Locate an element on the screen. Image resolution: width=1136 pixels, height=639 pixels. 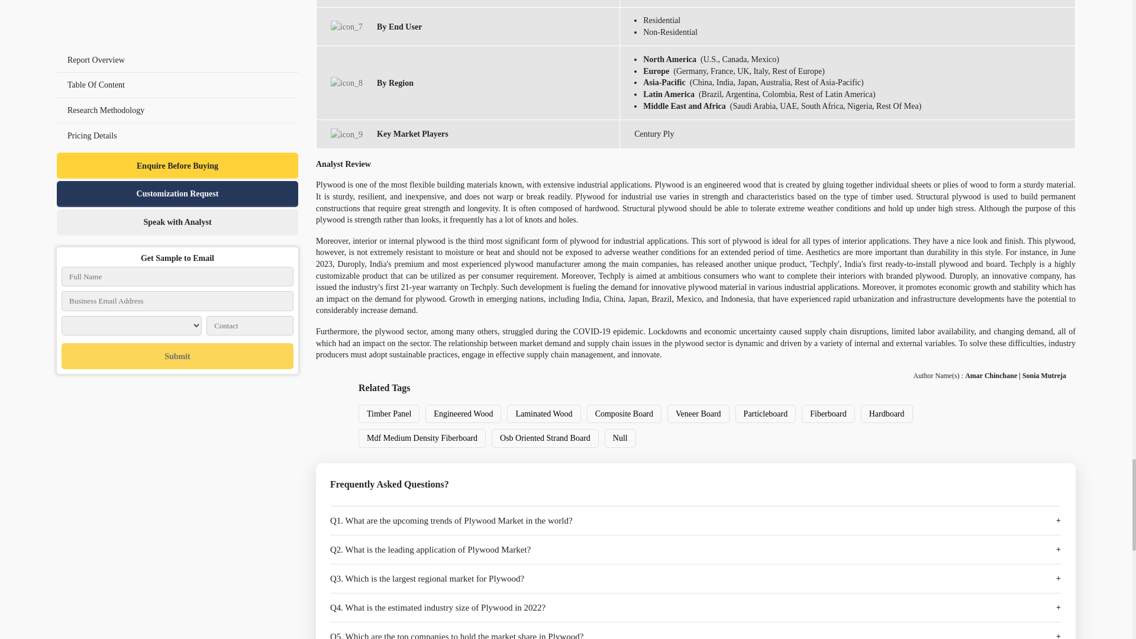
Plywood Market By End User is located at coordinates (346, 27).